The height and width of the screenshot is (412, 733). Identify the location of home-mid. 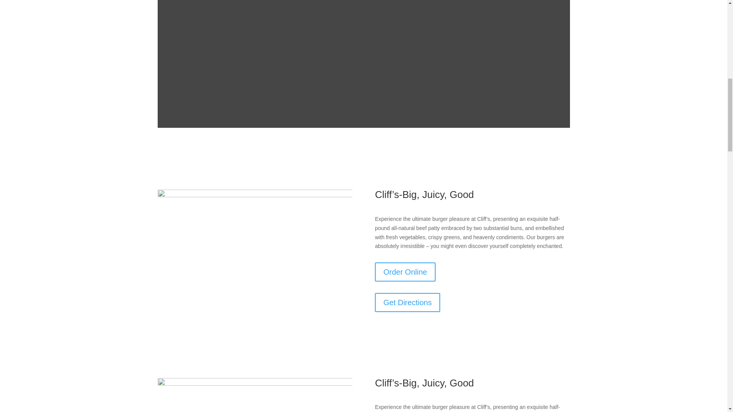
(254, 395).